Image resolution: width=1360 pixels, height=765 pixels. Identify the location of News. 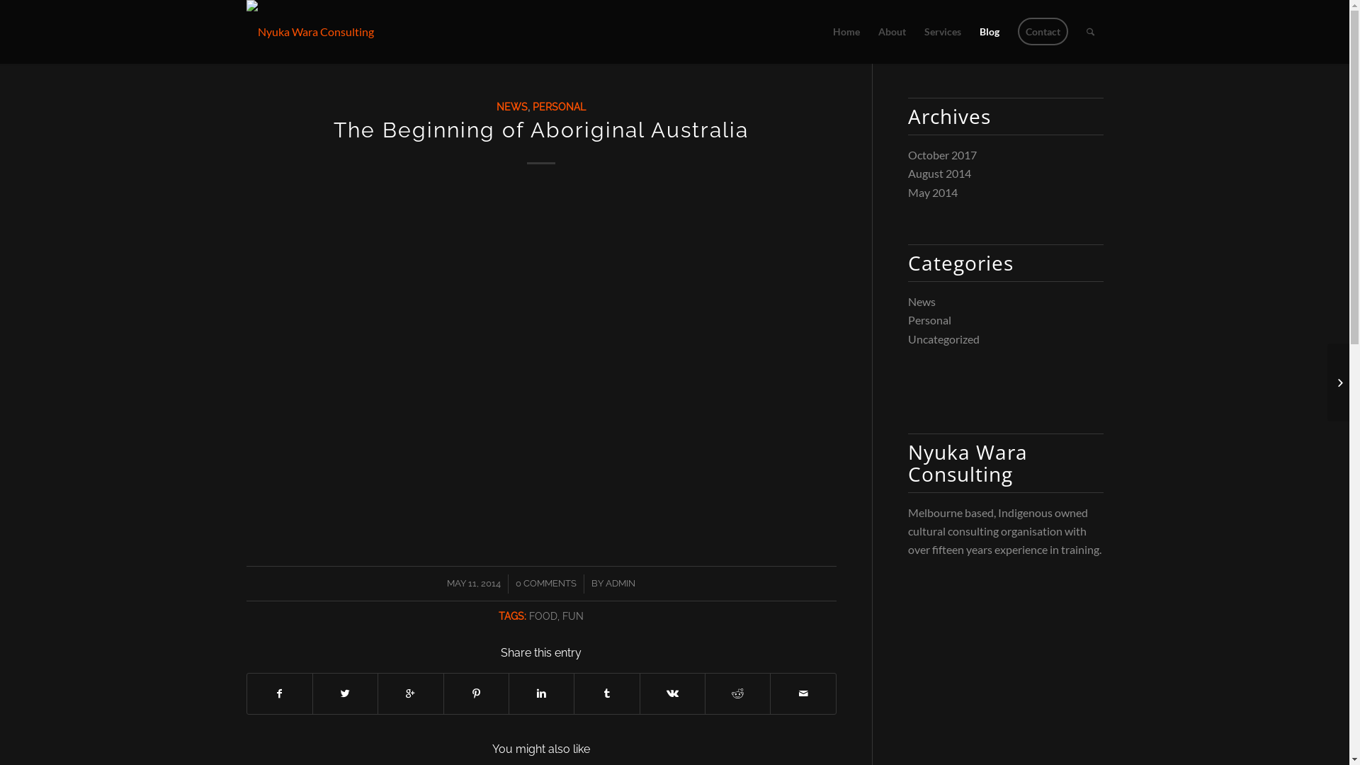
(922, 302).